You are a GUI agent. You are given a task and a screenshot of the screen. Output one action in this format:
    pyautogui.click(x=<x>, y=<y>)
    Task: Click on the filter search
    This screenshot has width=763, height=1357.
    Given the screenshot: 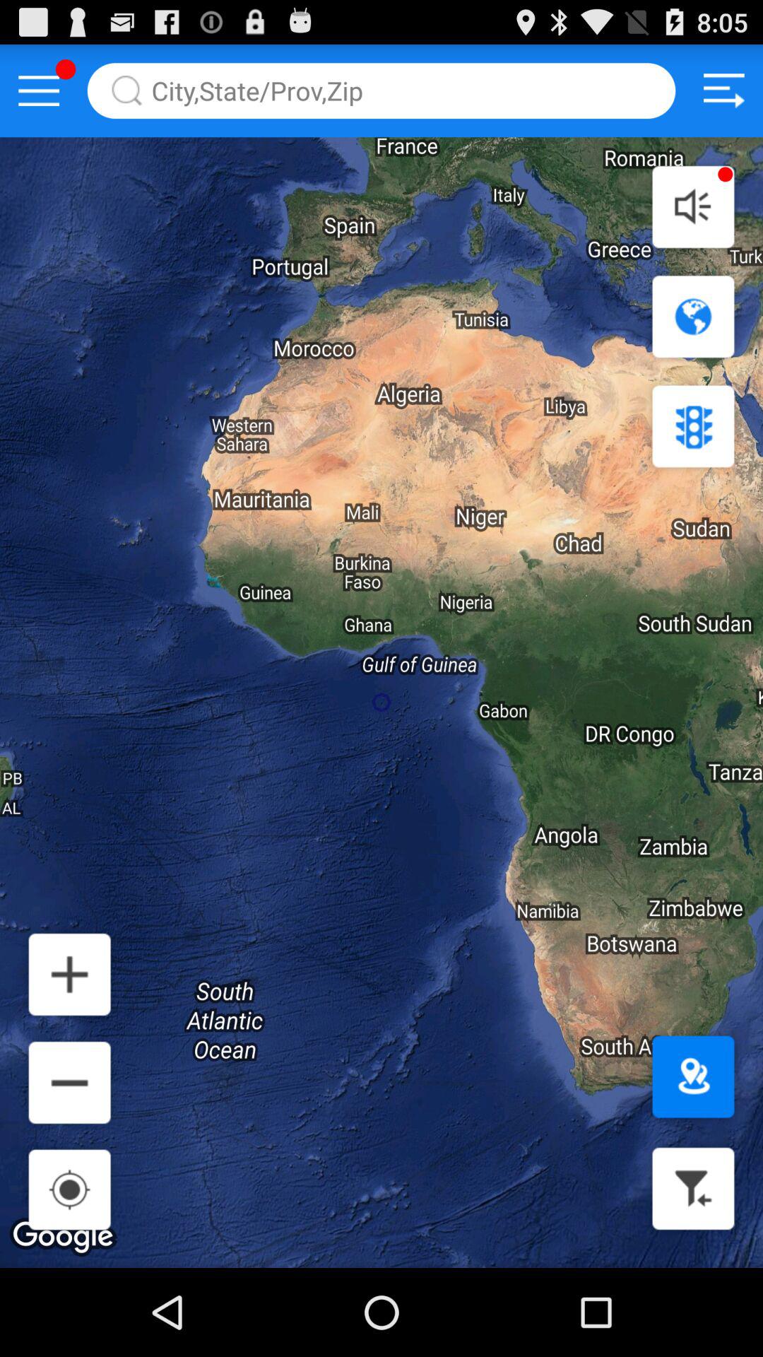 What is the action you would take?
    pyautogui.click(x=693, y=1189)
    